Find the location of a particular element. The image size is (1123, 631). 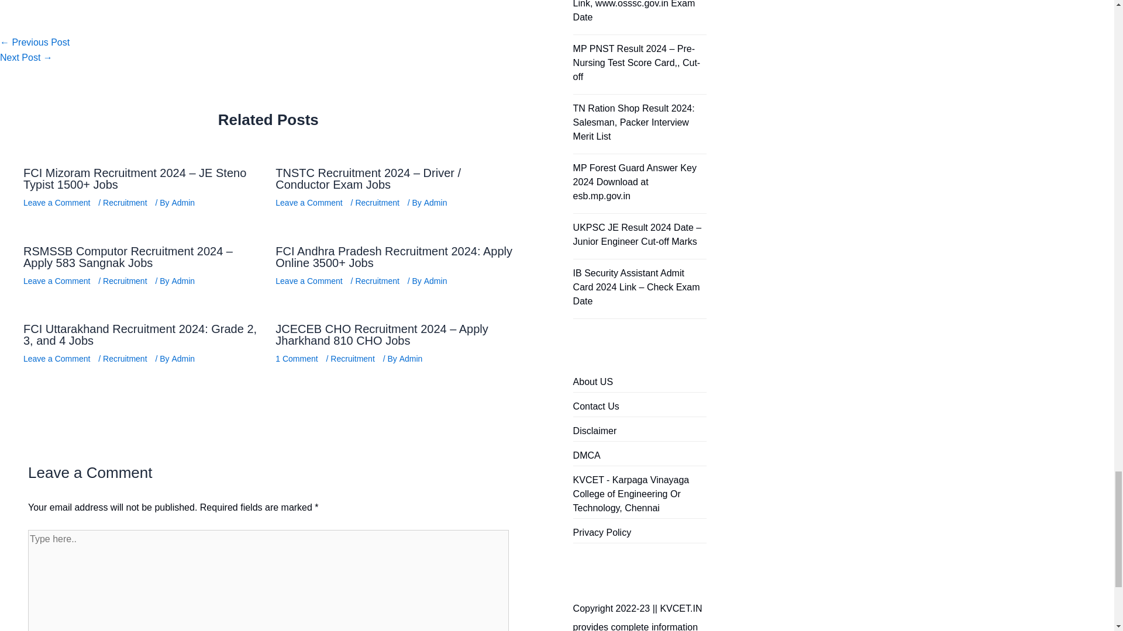

Leave a Comment is located at coordinates (56, 202).